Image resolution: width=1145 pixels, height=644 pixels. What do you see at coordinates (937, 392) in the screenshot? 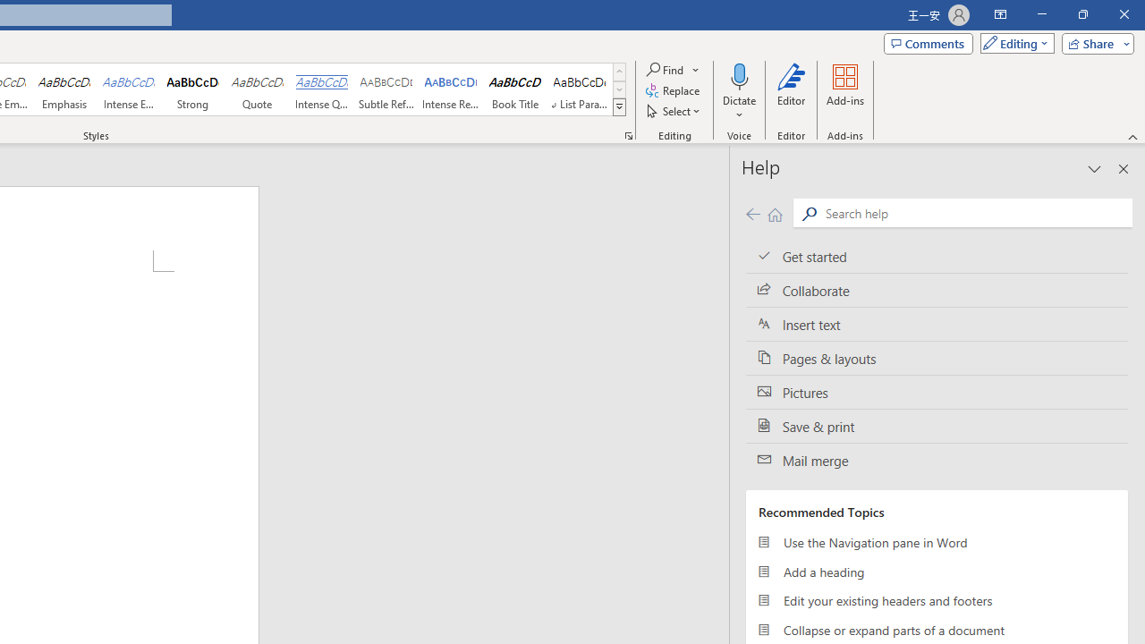
I see `Pictures` at bounding box center [937, 392].